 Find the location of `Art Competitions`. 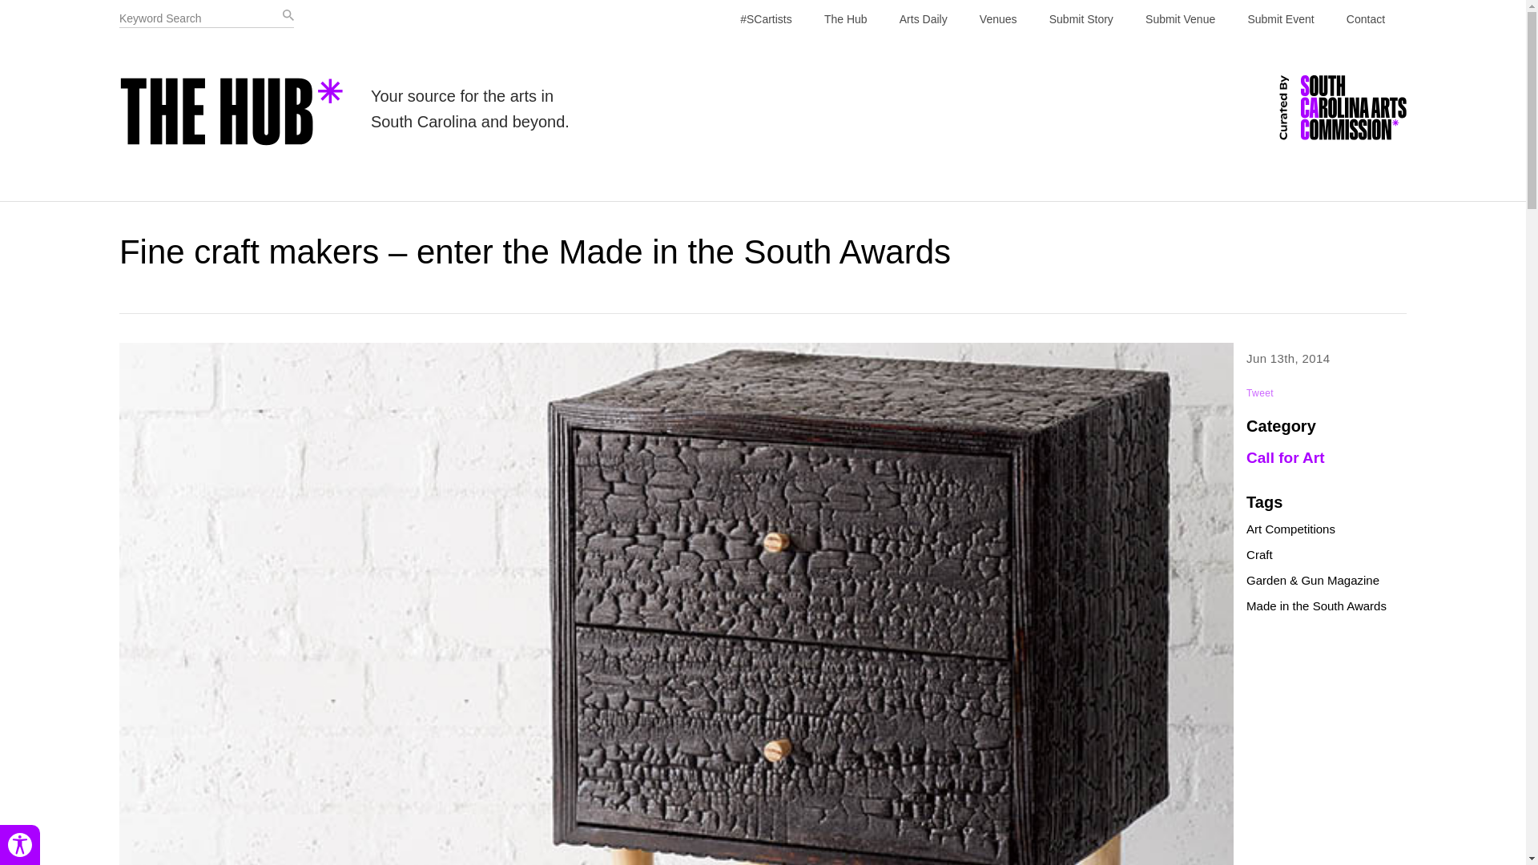

Art Competitions is located at coordinates (1290, 529).